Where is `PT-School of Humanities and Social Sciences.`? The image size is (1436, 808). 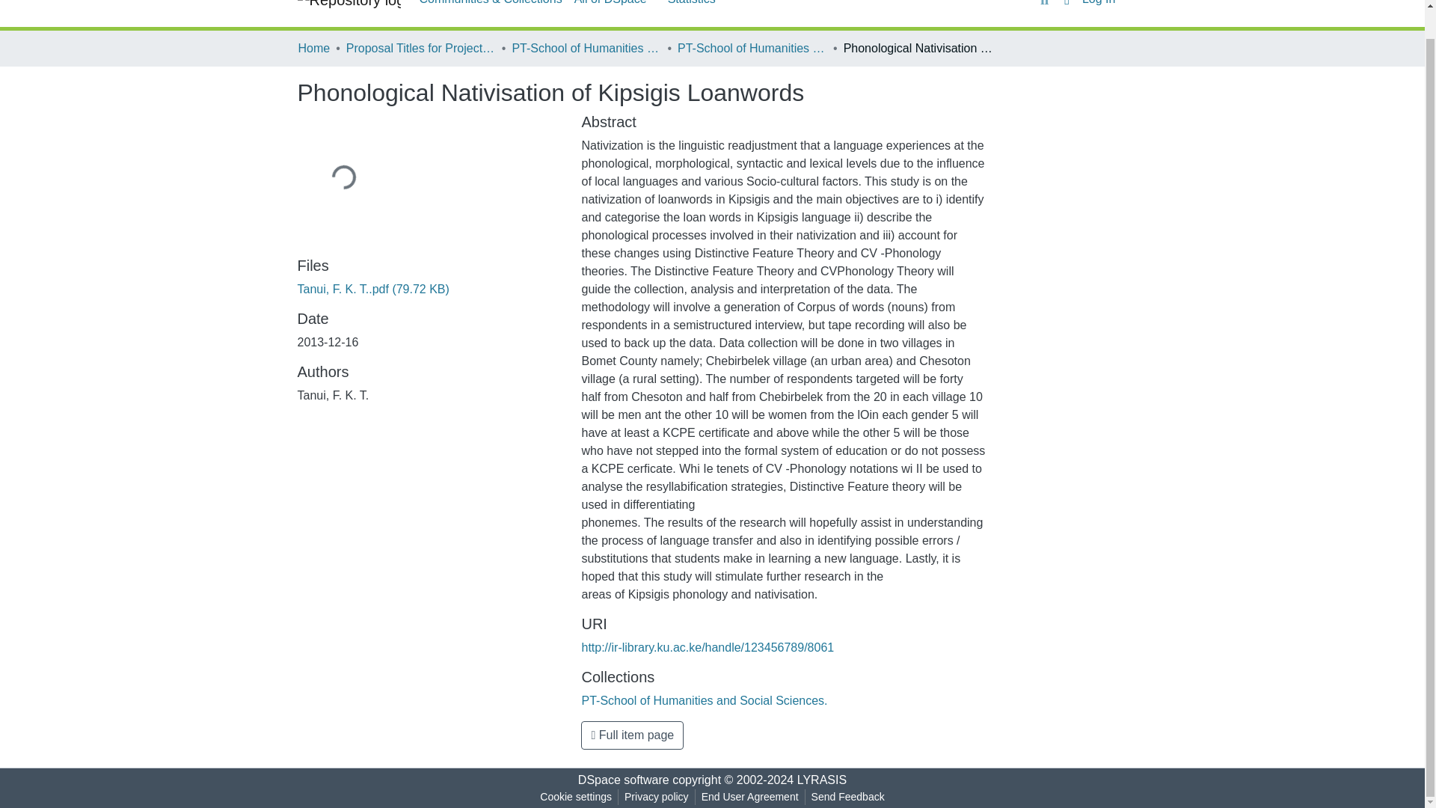
PT-School of Humanities and Social Sciences. is located at coordinates (752, 48).